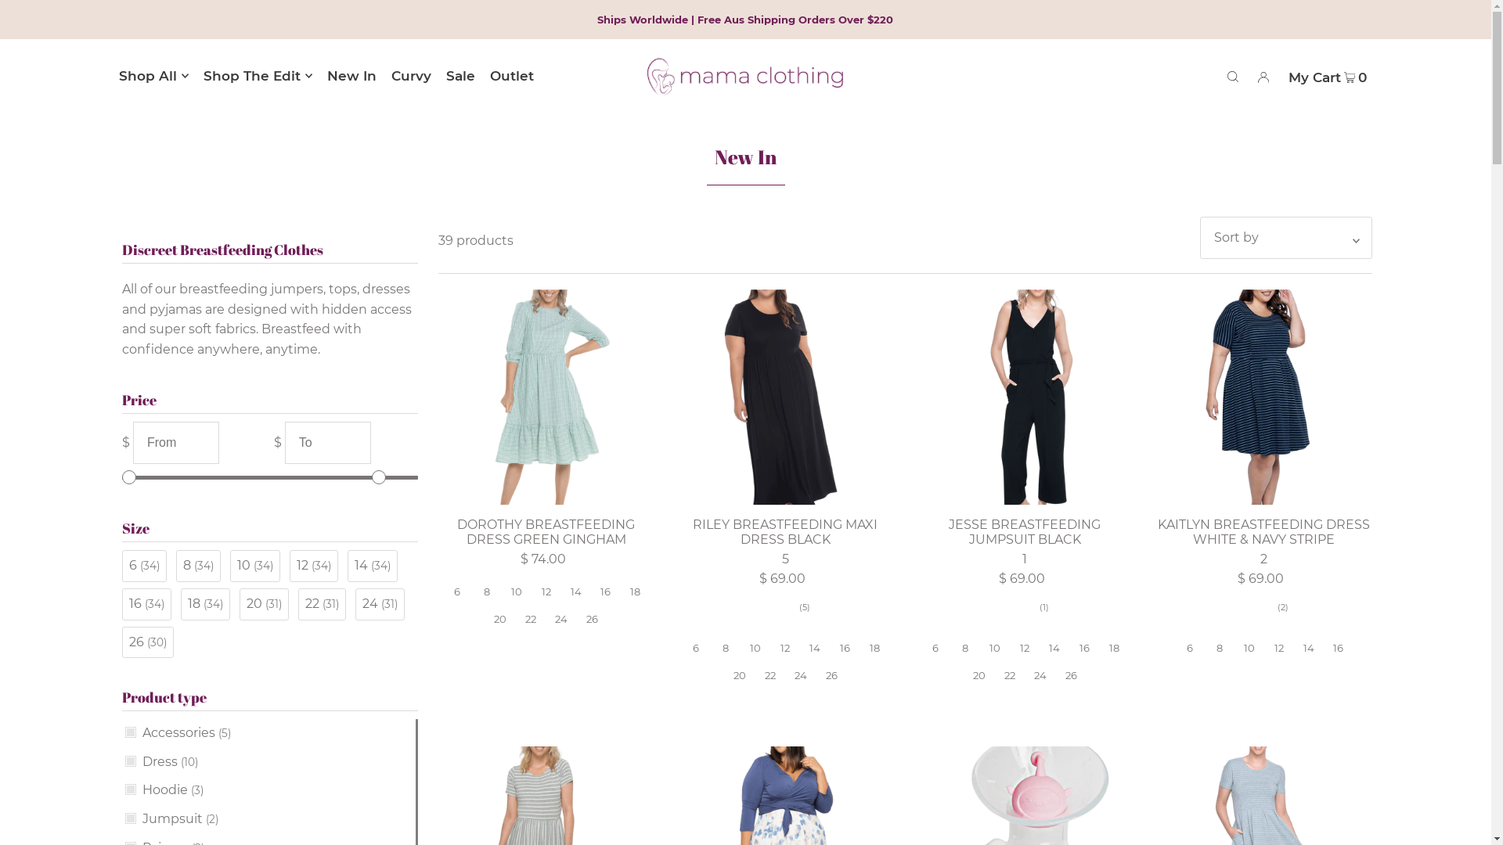 This screenshot has width=1503, height=845. Describe the element at coordinates (314, 566) in the screenshot. I see `12 (34)` at that location.